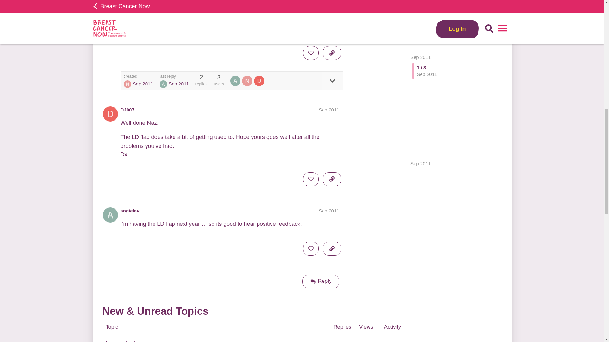 The width and height of the screenshot is (609, 342). What do you see at coordinates (130, 211) in the screenshot?
I see `angielav` at bounding box center [130, 211].